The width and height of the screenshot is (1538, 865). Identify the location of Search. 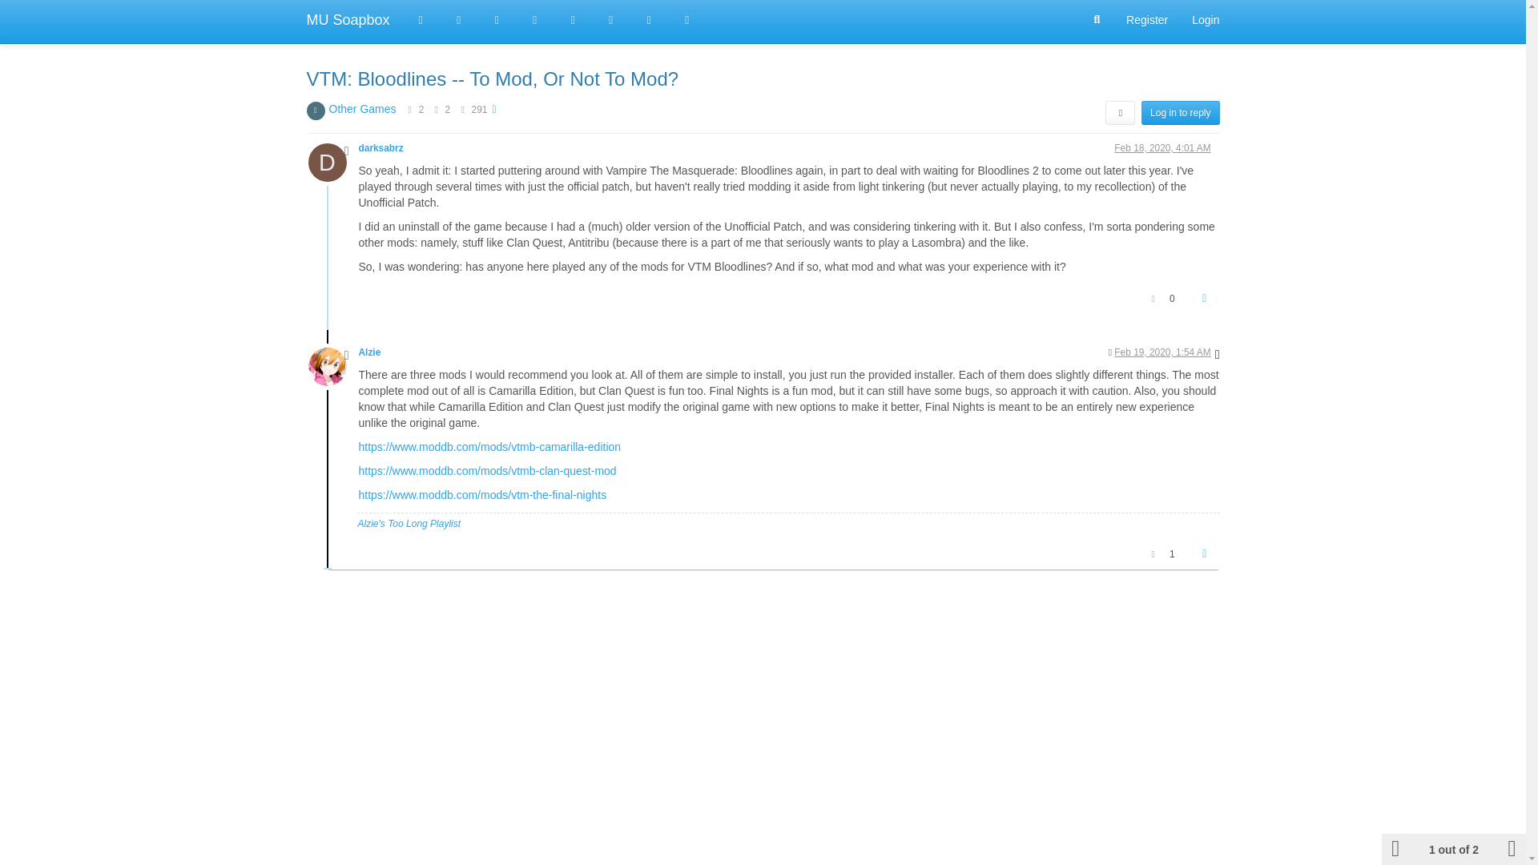
(1097, 20).